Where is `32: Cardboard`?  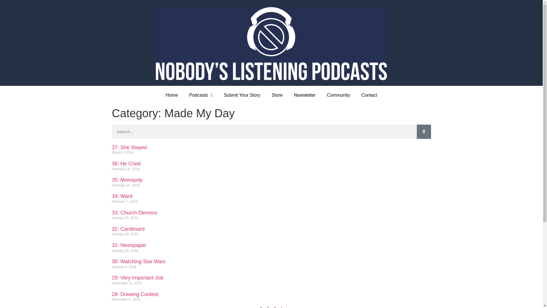 32: Cardboard is located at coordinates (128, 229).